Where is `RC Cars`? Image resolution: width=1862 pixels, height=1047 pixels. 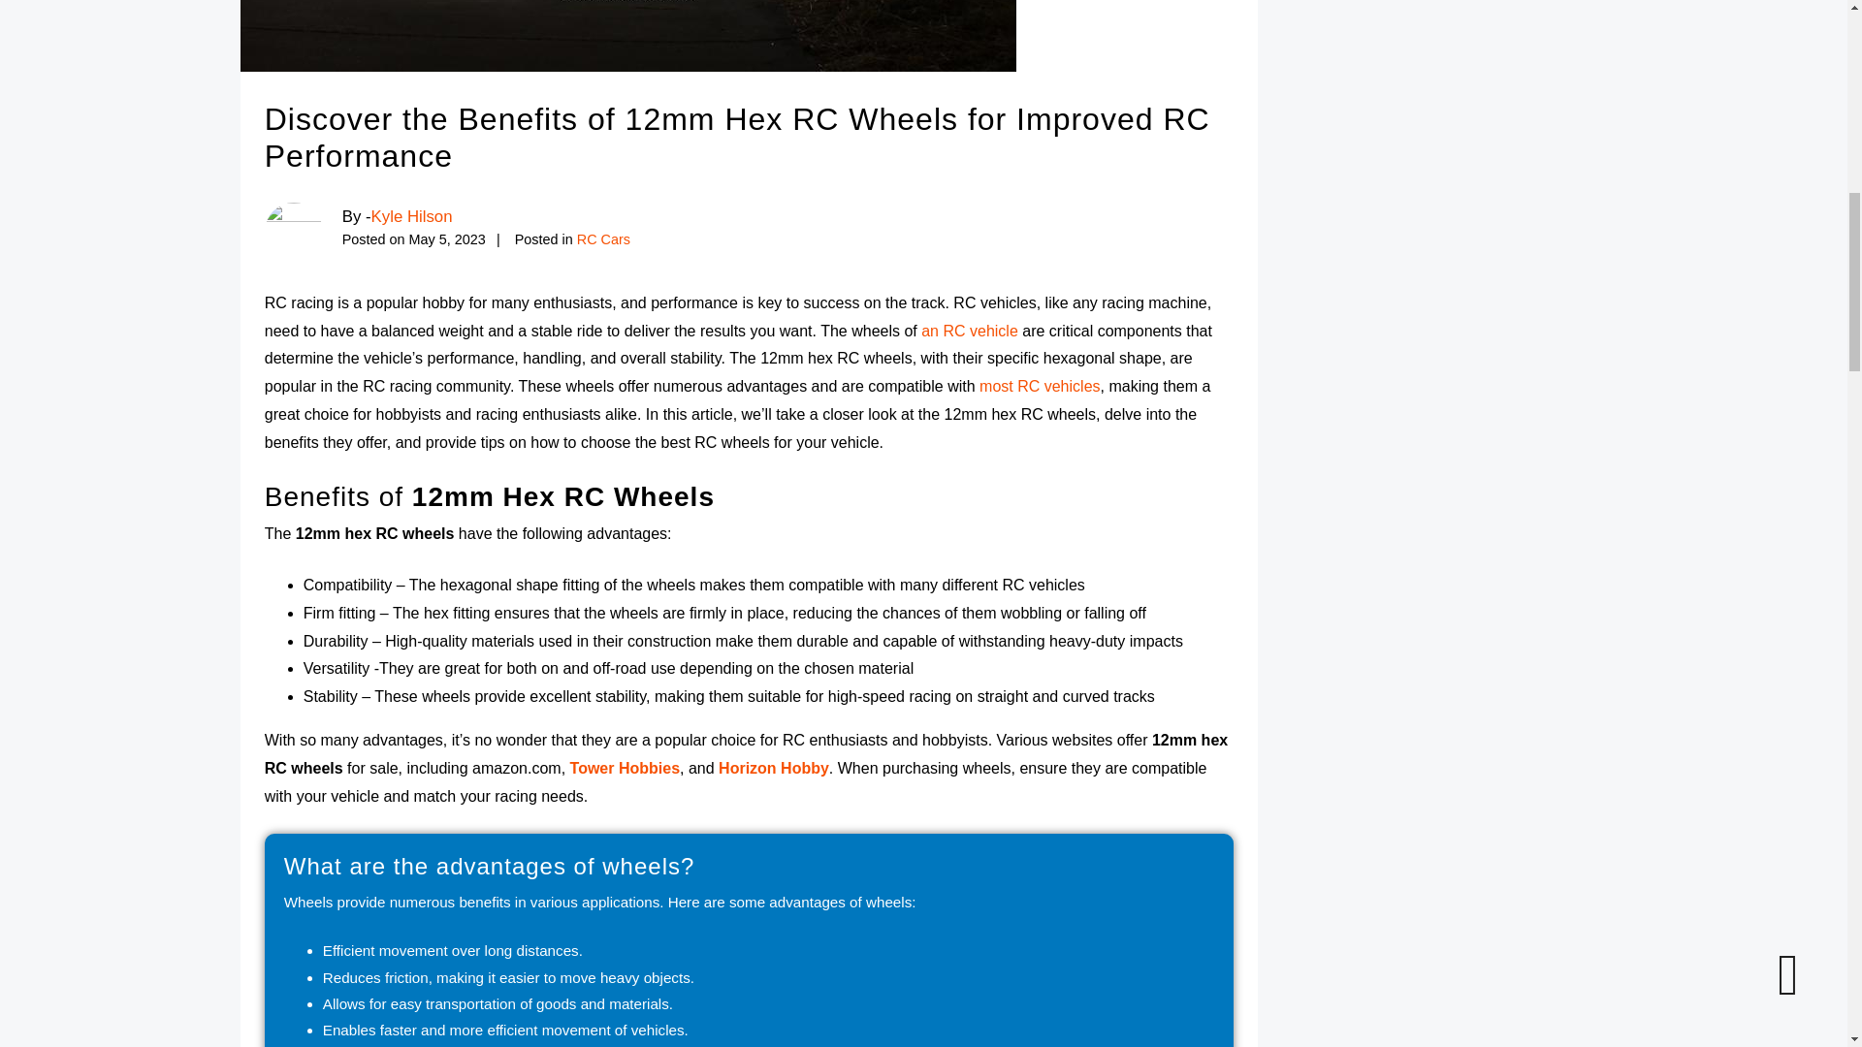 RC Cars is located at coordinates (603, 238).